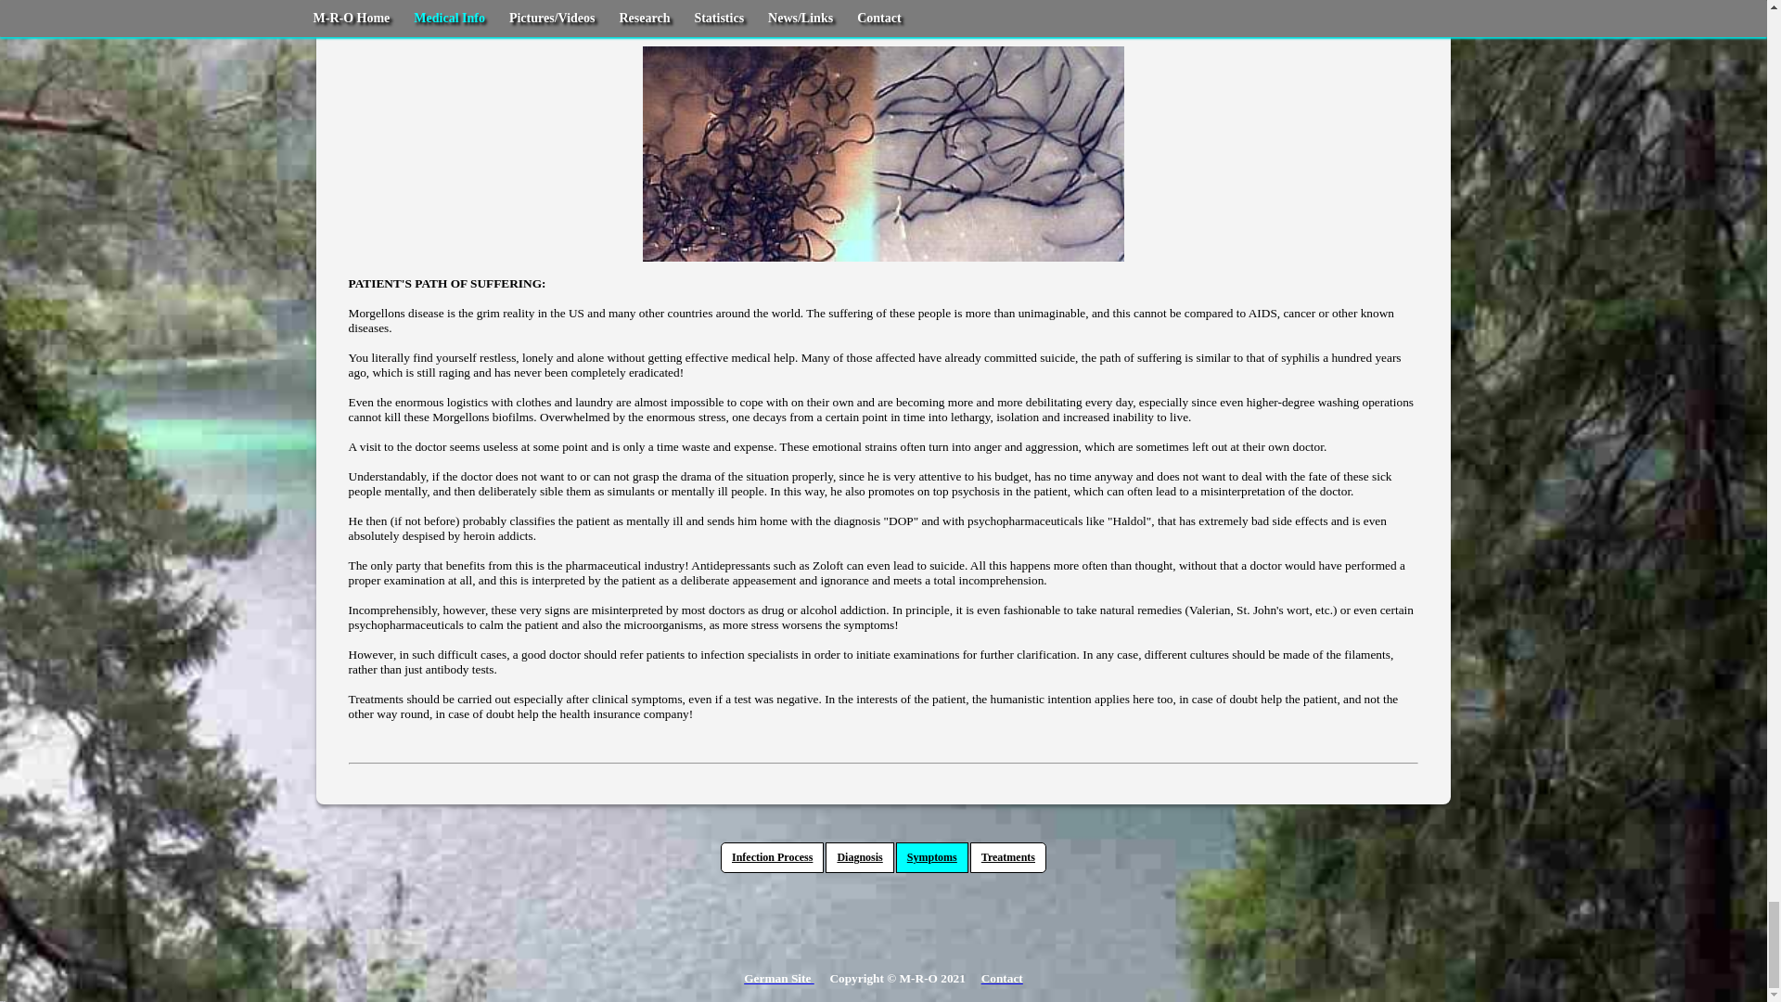  What do you see at coordinates (931, 857) in the screenshot?
I see `Symptoms` at bounding box center [931, 857].